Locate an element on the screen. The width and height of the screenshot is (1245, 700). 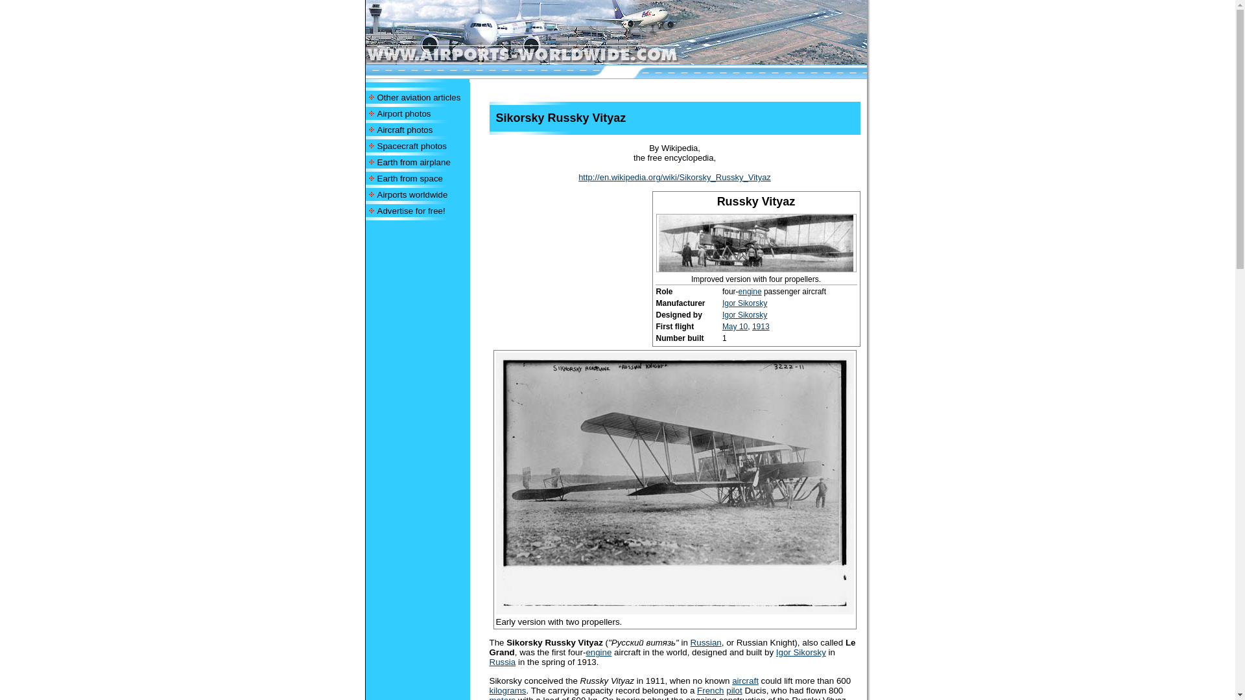
Engine is located at coordinates (598, 652).